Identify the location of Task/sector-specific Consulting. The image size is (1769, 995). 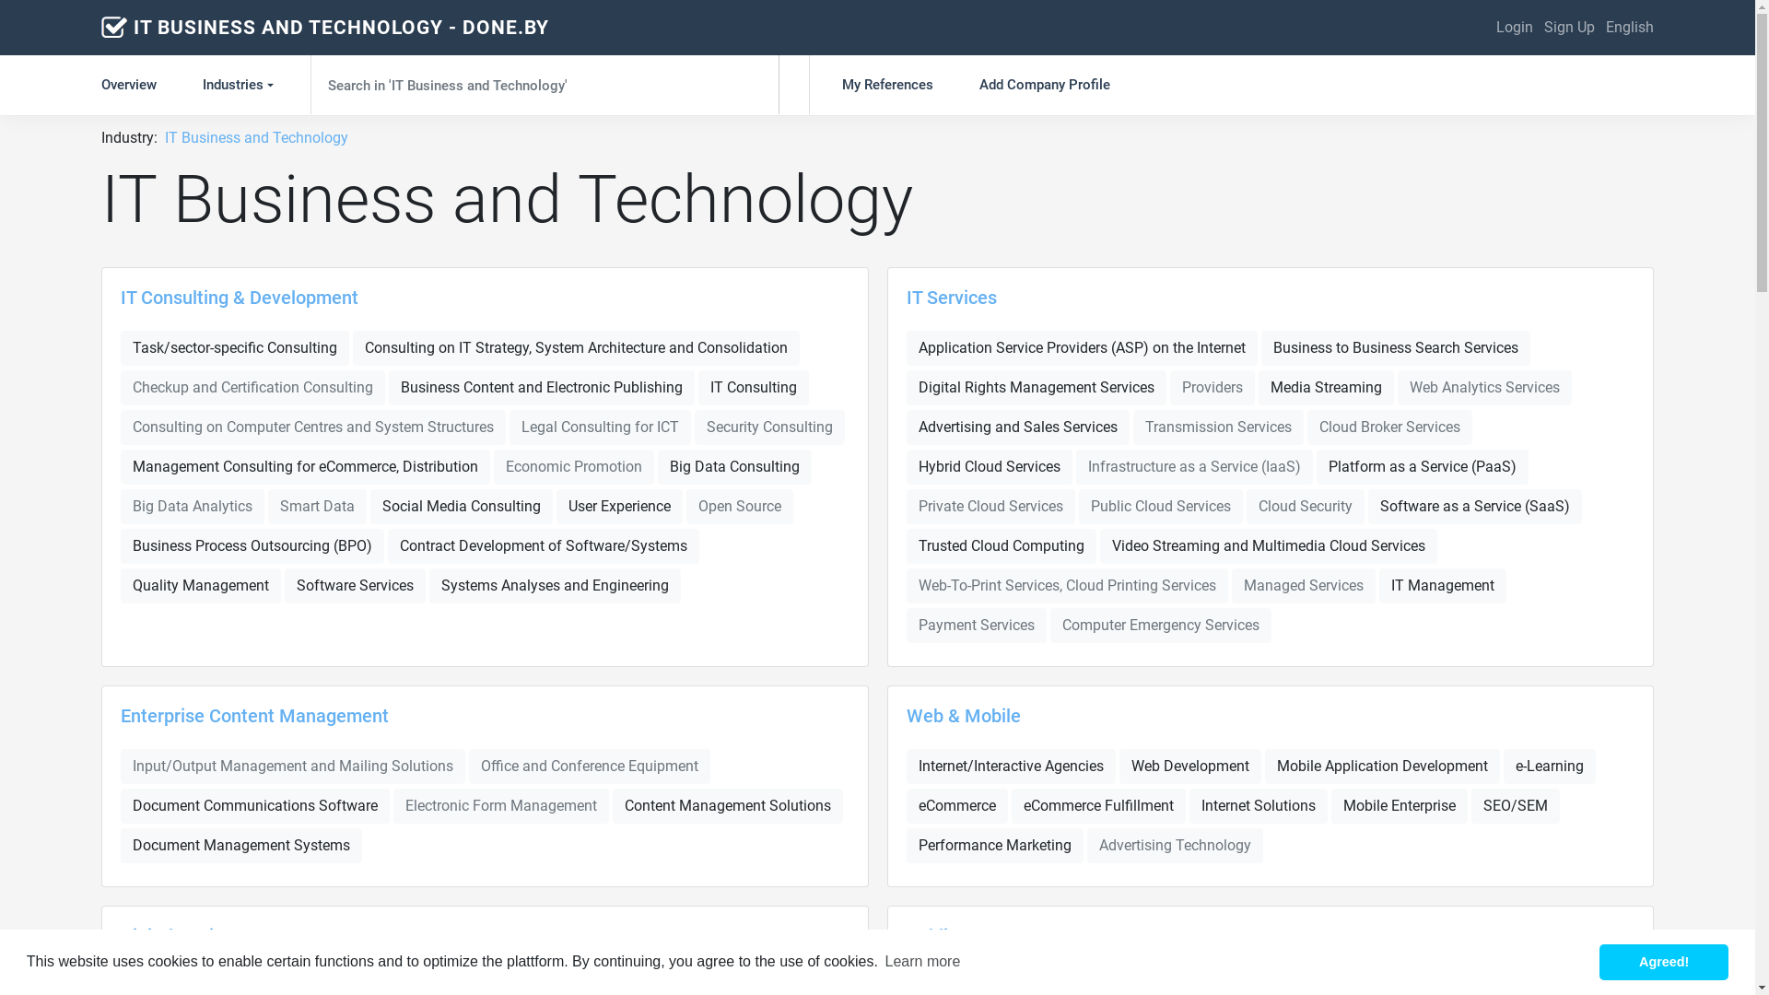
(235, 348).